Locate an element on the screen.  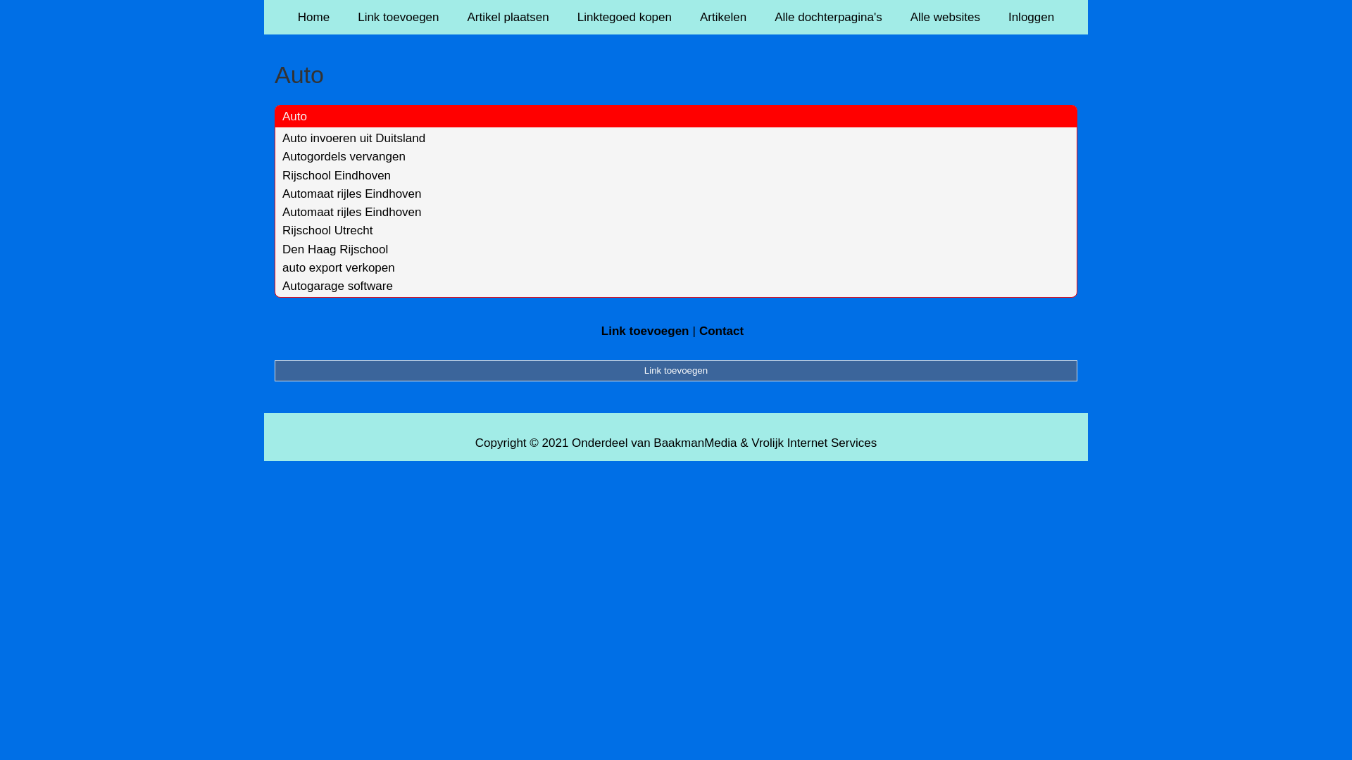
auto export verkopen is located at coordinates (339, 267).